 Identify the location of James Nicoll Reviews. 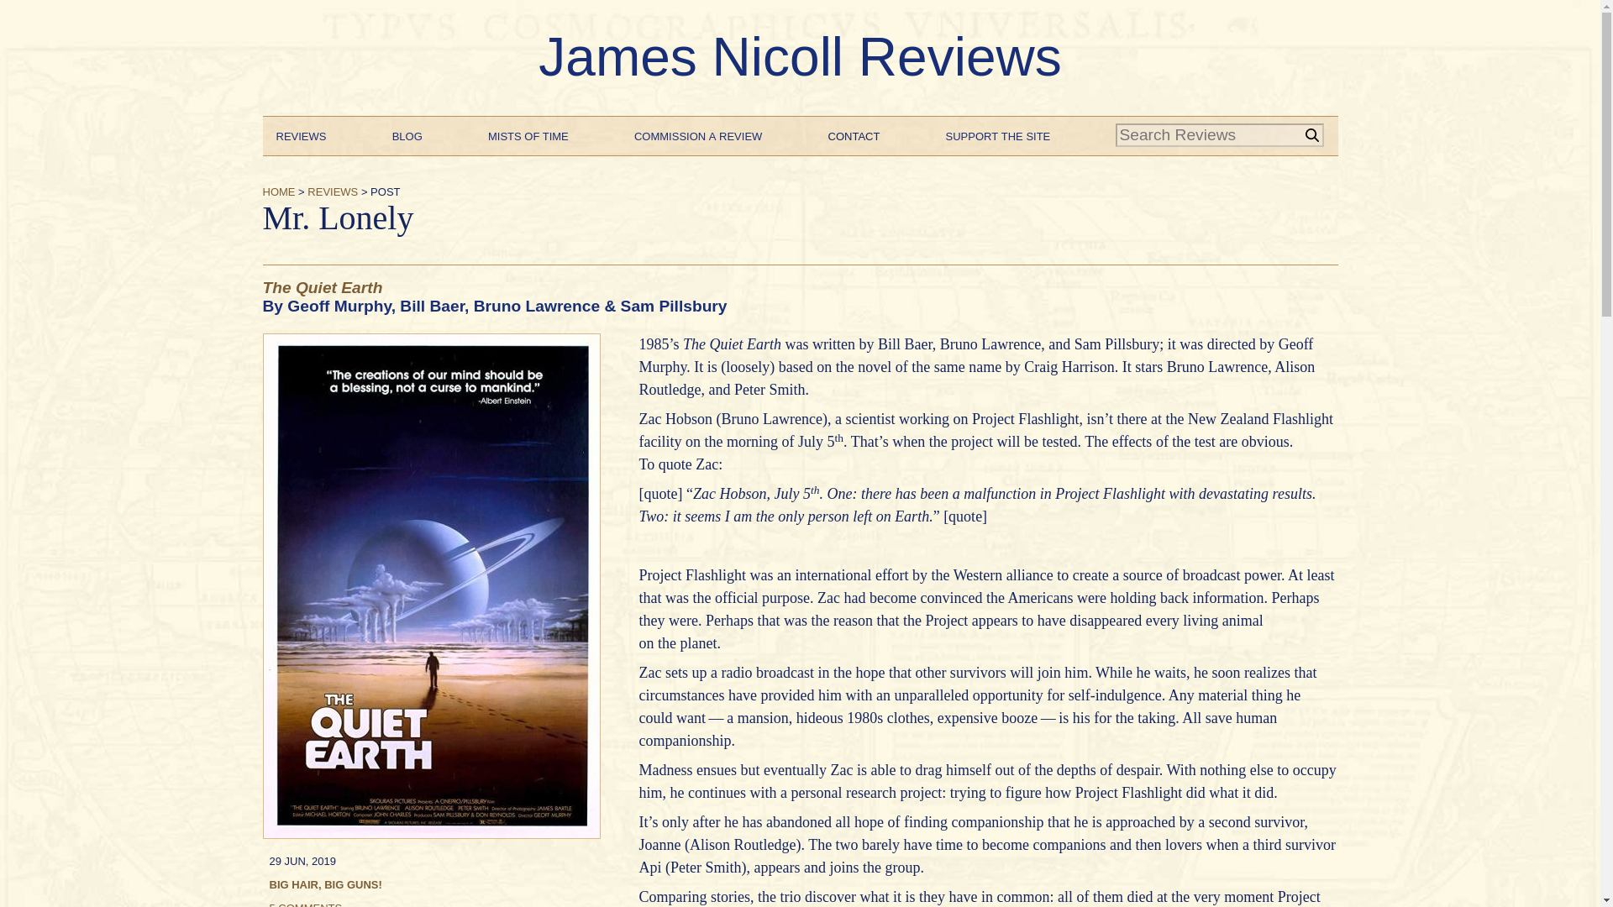
(800, 57).